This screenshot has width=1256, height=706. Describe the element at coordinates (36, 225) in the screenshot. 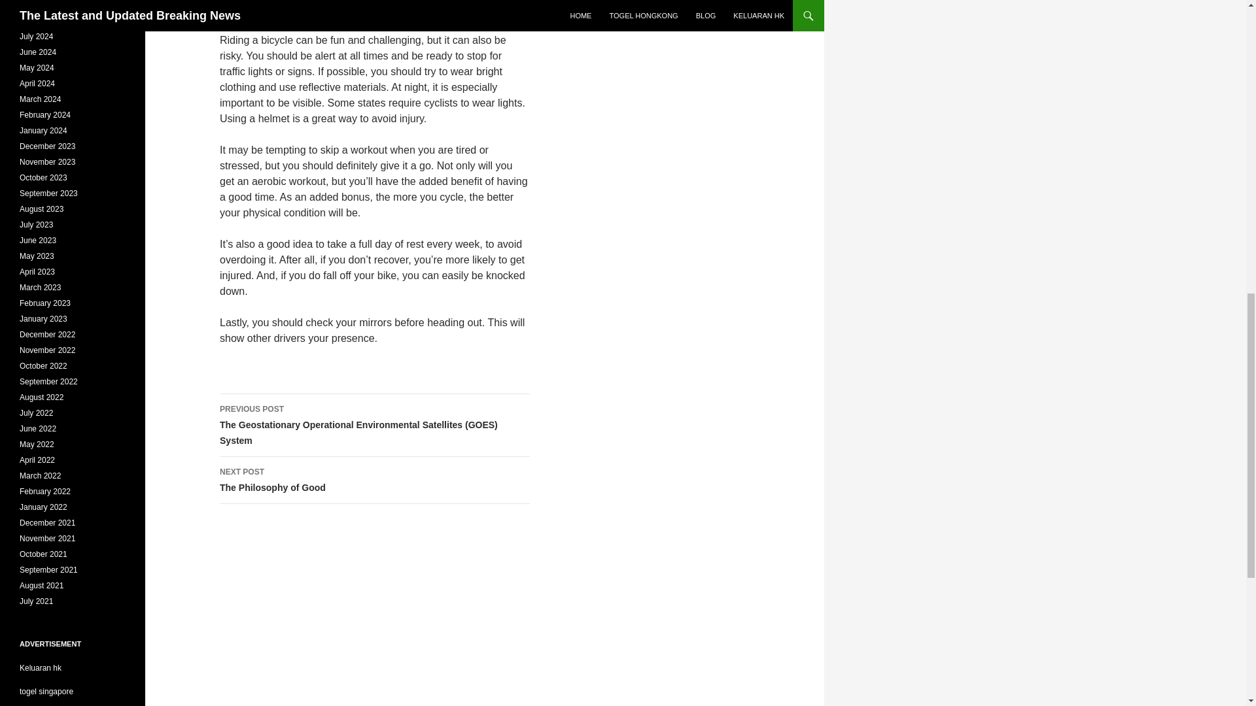

I see `March 2024` at that location.